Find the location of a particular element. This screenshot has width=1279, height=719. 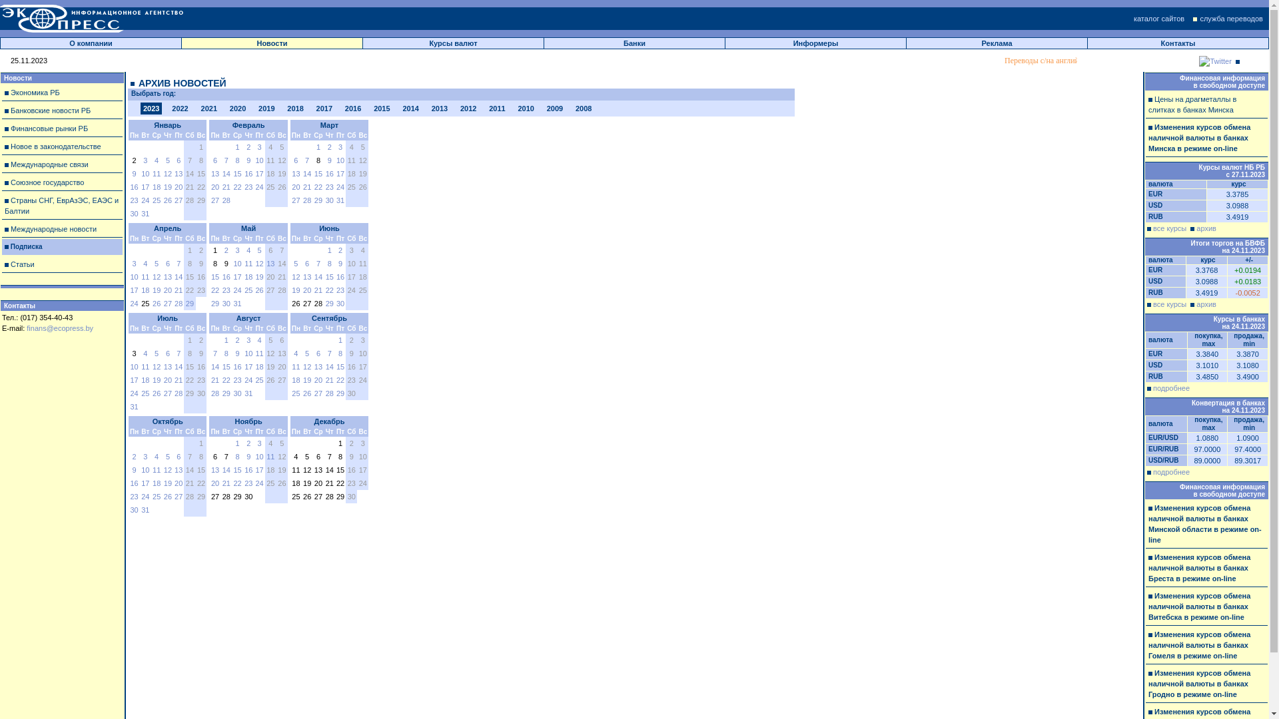

3 is located at coordinates (260, 147).